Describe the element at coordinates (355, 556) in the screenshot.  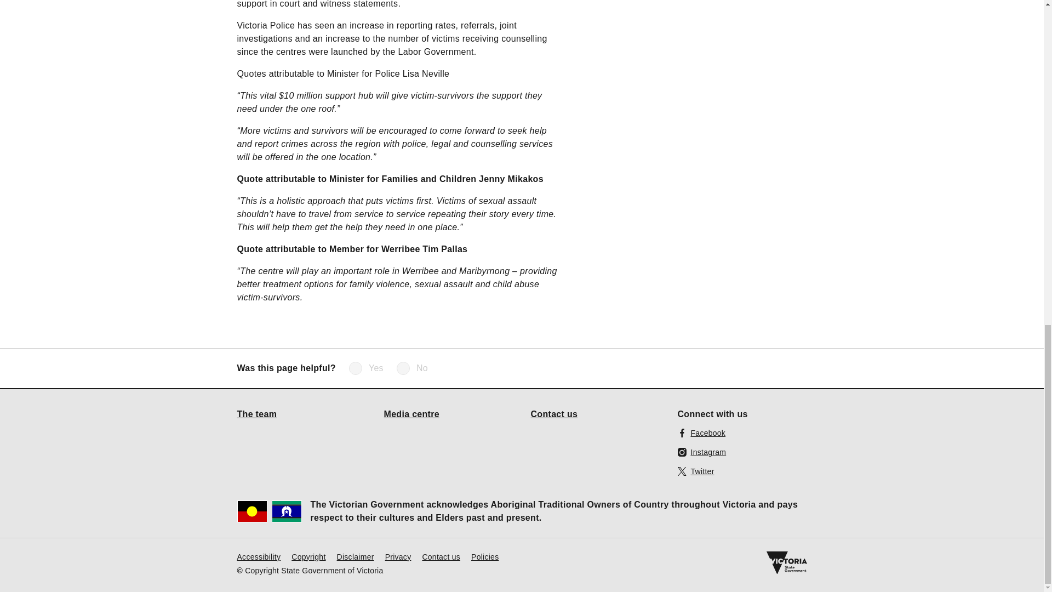
I see `Disclaimer` at that location.